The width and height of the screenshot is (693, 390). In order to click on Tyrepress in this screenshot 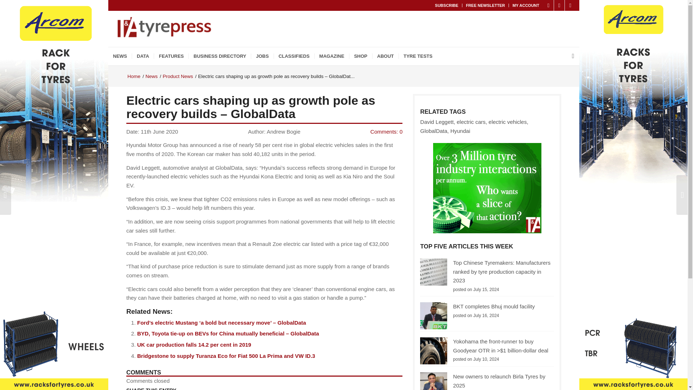, I will do `click(134, 77)`.